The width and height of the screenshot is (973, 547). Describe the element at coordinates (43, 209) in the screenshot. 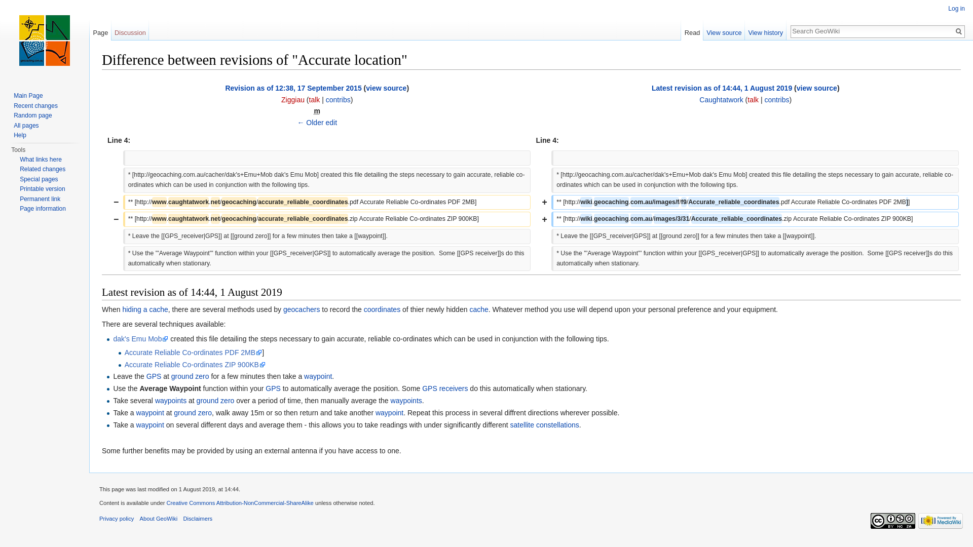

I see `Page information` at that location.